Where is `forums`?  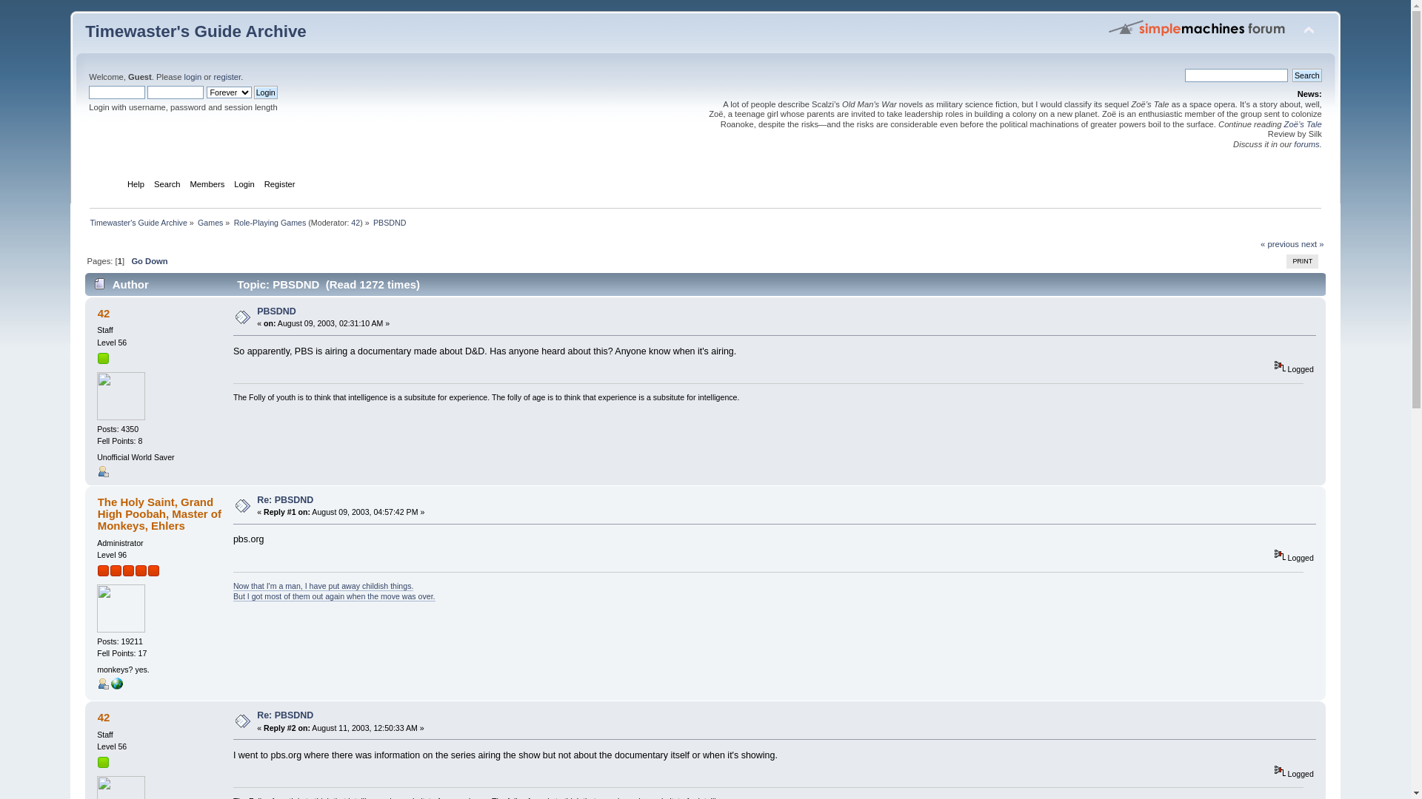
forums is located at coordinates (1306, 144).